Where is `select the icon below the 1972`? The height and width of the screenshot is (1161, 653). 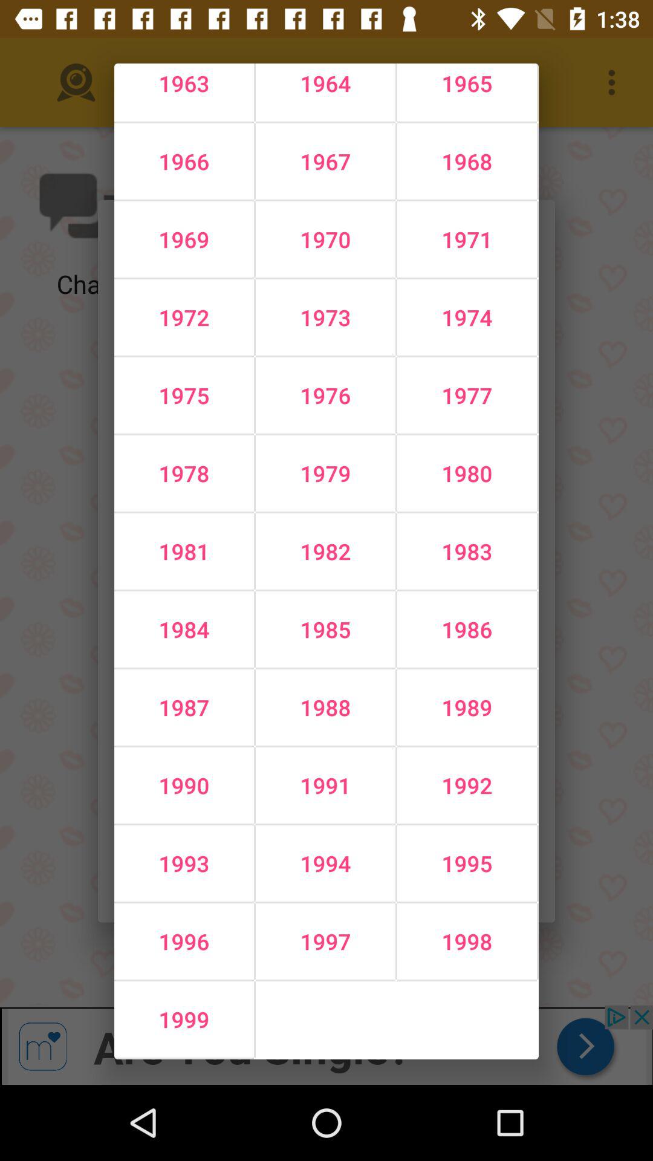
select the icon below the 1972 is located at coordinates (325, 395).